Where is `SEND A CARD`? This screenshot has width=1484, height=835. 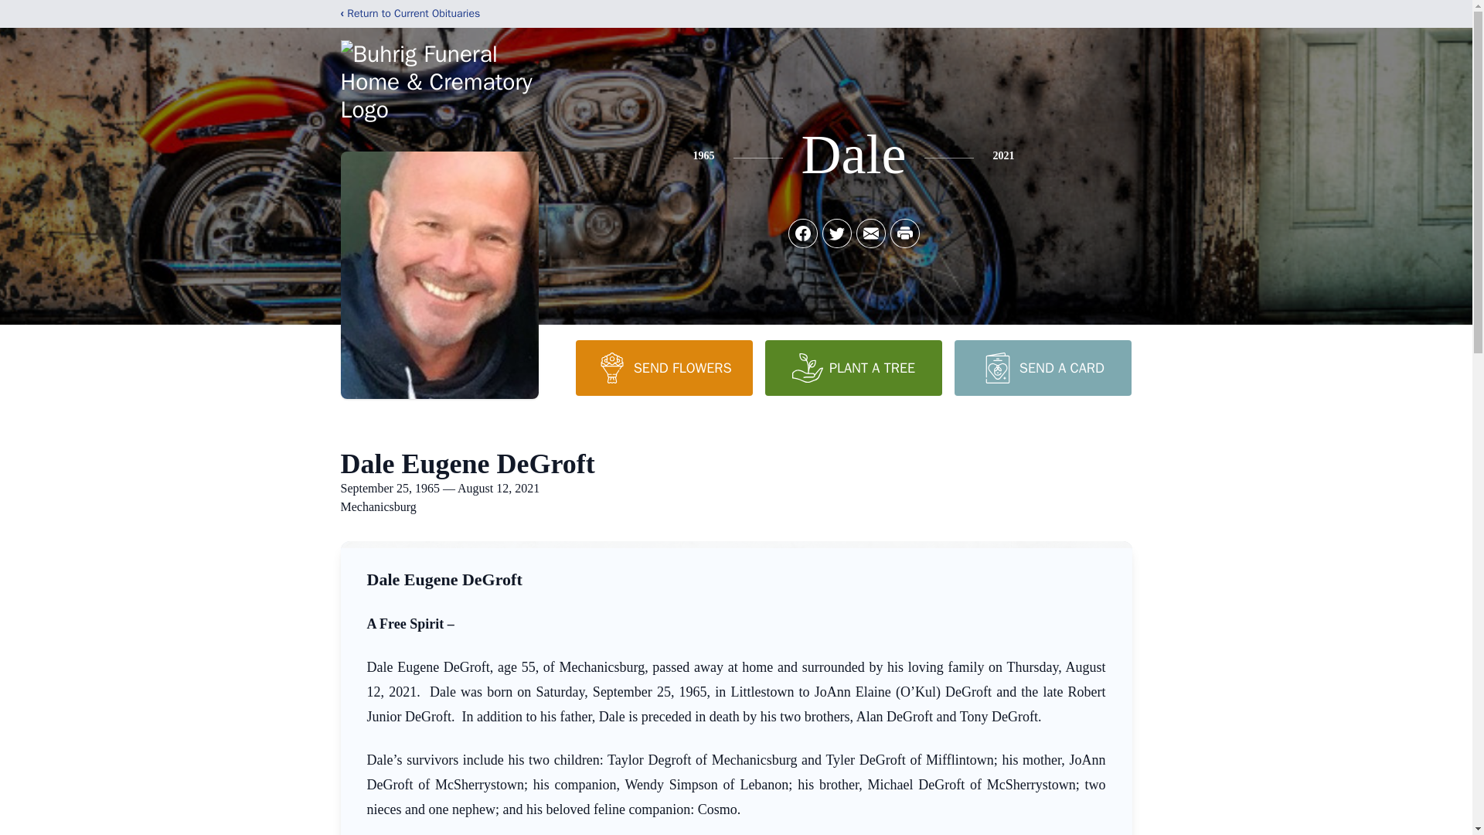 SEND A CARD is located at coordinates (1042, 367).